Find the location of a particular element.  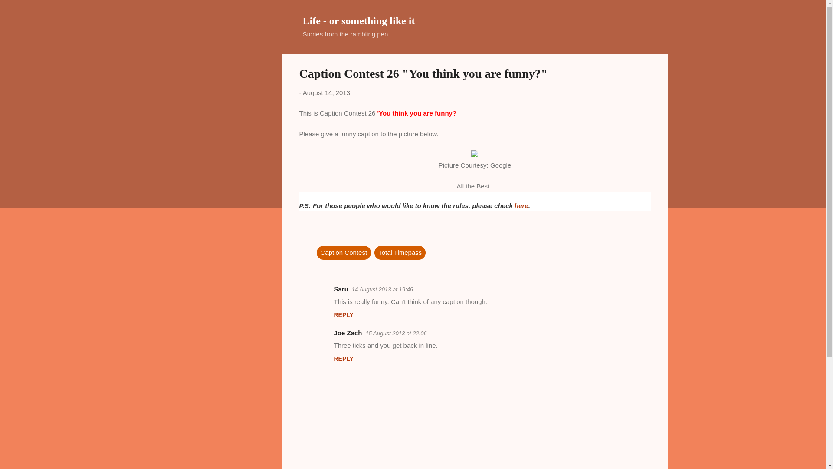

REPLY is located at coordinates (344, 358).